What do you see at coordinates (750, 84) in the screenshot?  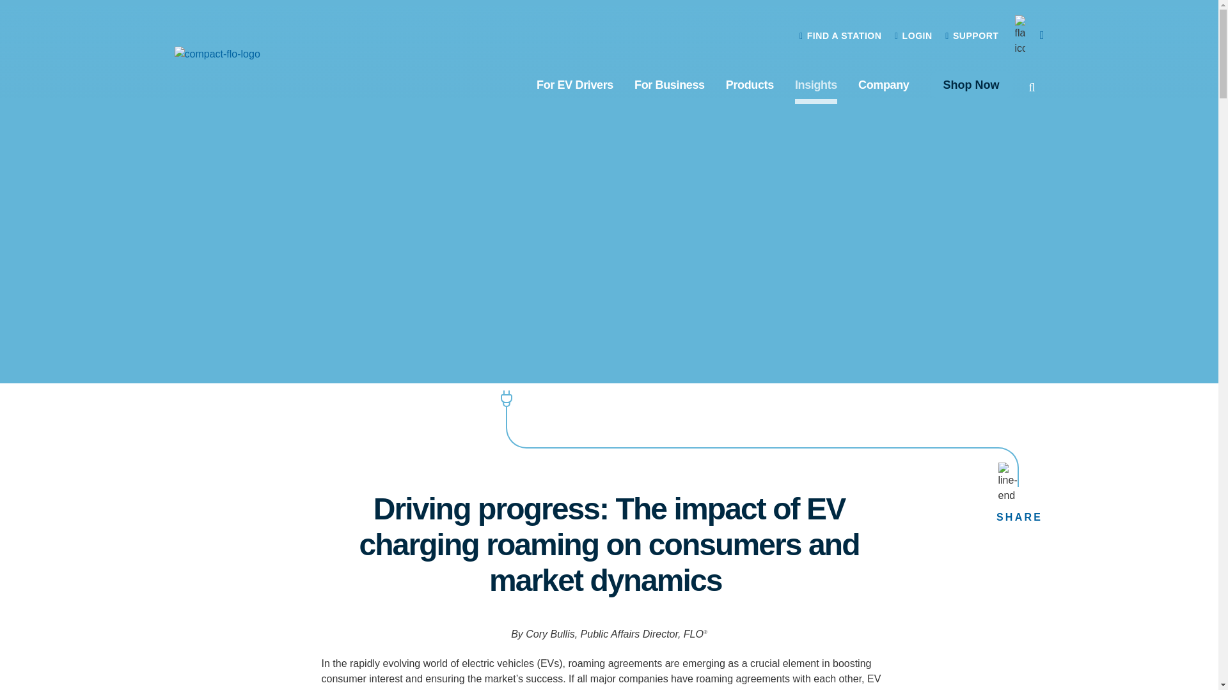 I see `Products` at bounding box center [750, 84].